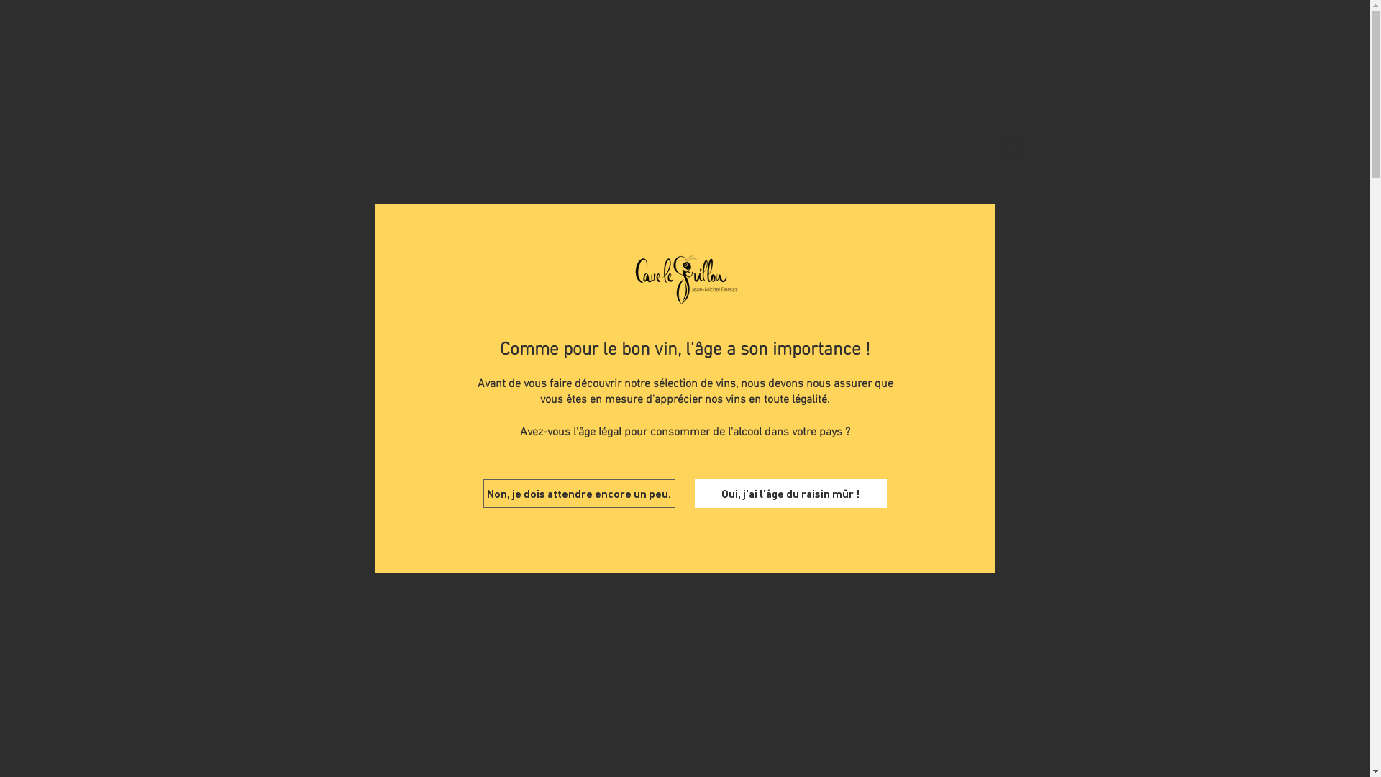 The height and width of the screenshot is (777, 1381). Describe the element at coordinates (880, 28) in the screenshot. I see `Nous contacter` at that location.